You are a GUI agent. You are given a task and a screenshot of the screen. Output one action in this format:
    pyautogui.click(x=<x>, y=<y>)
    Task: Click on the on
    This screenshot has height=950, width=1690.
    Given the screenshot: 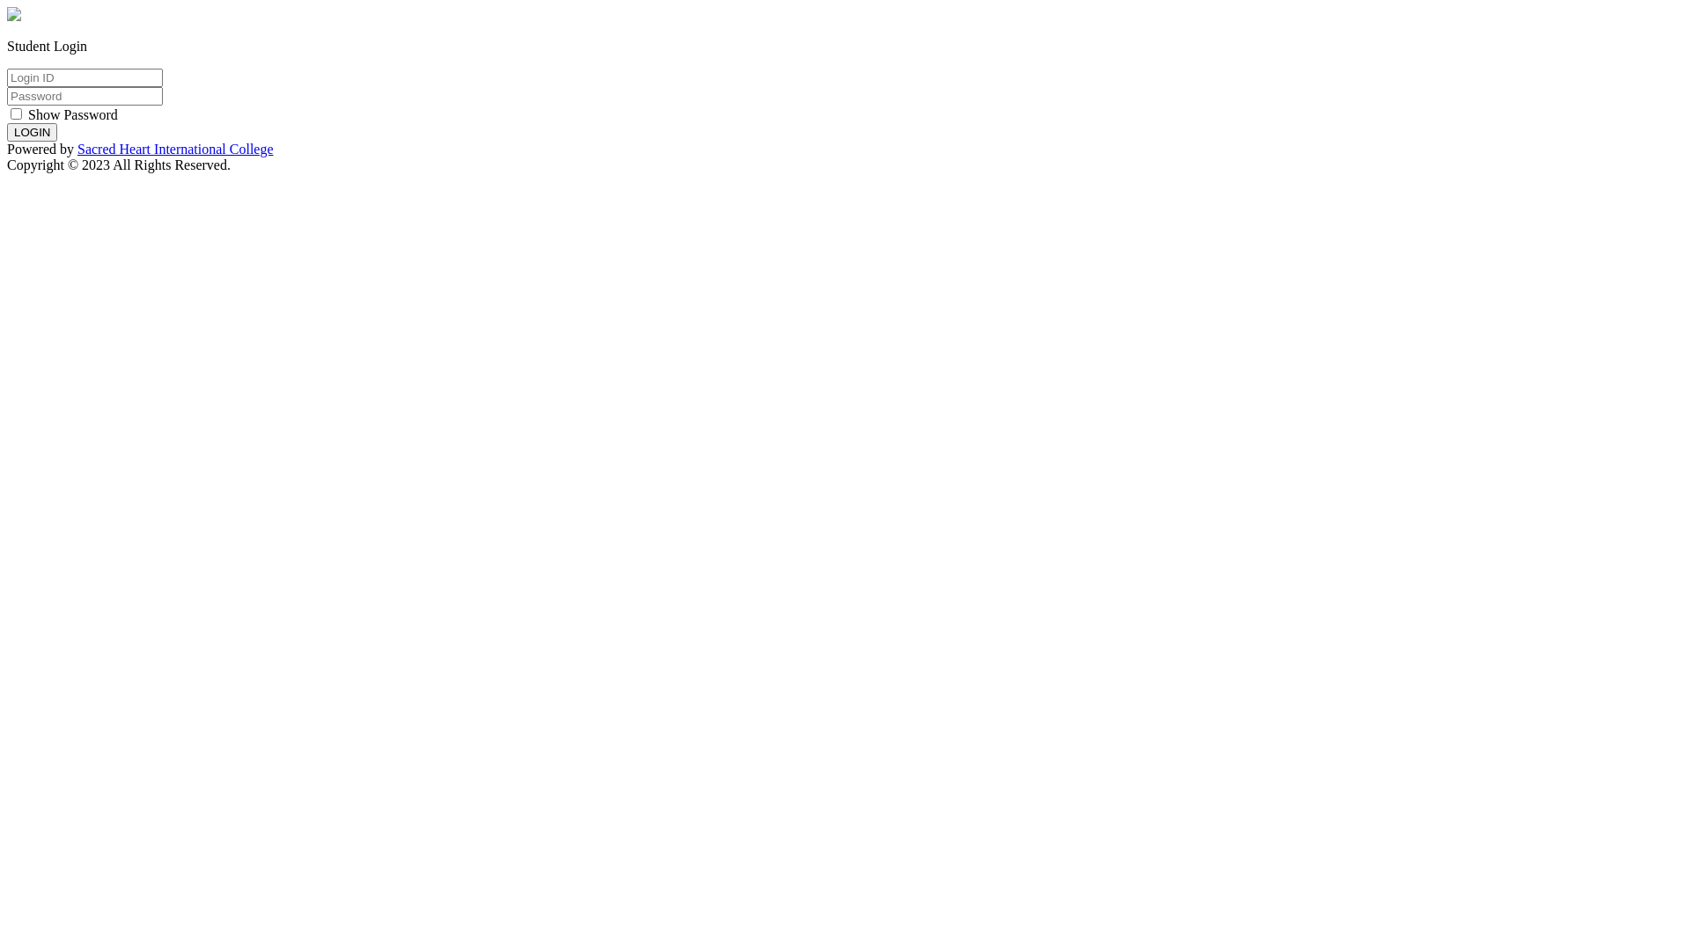 What is the action you would take?
    pyautogui.click(x=16, y=114)
    